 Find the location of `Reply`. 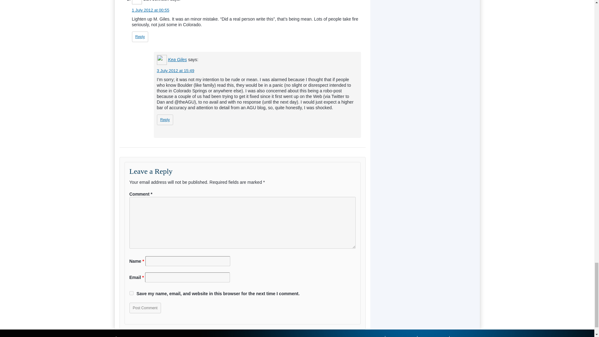

Reply is located at coordinates (140, 37).